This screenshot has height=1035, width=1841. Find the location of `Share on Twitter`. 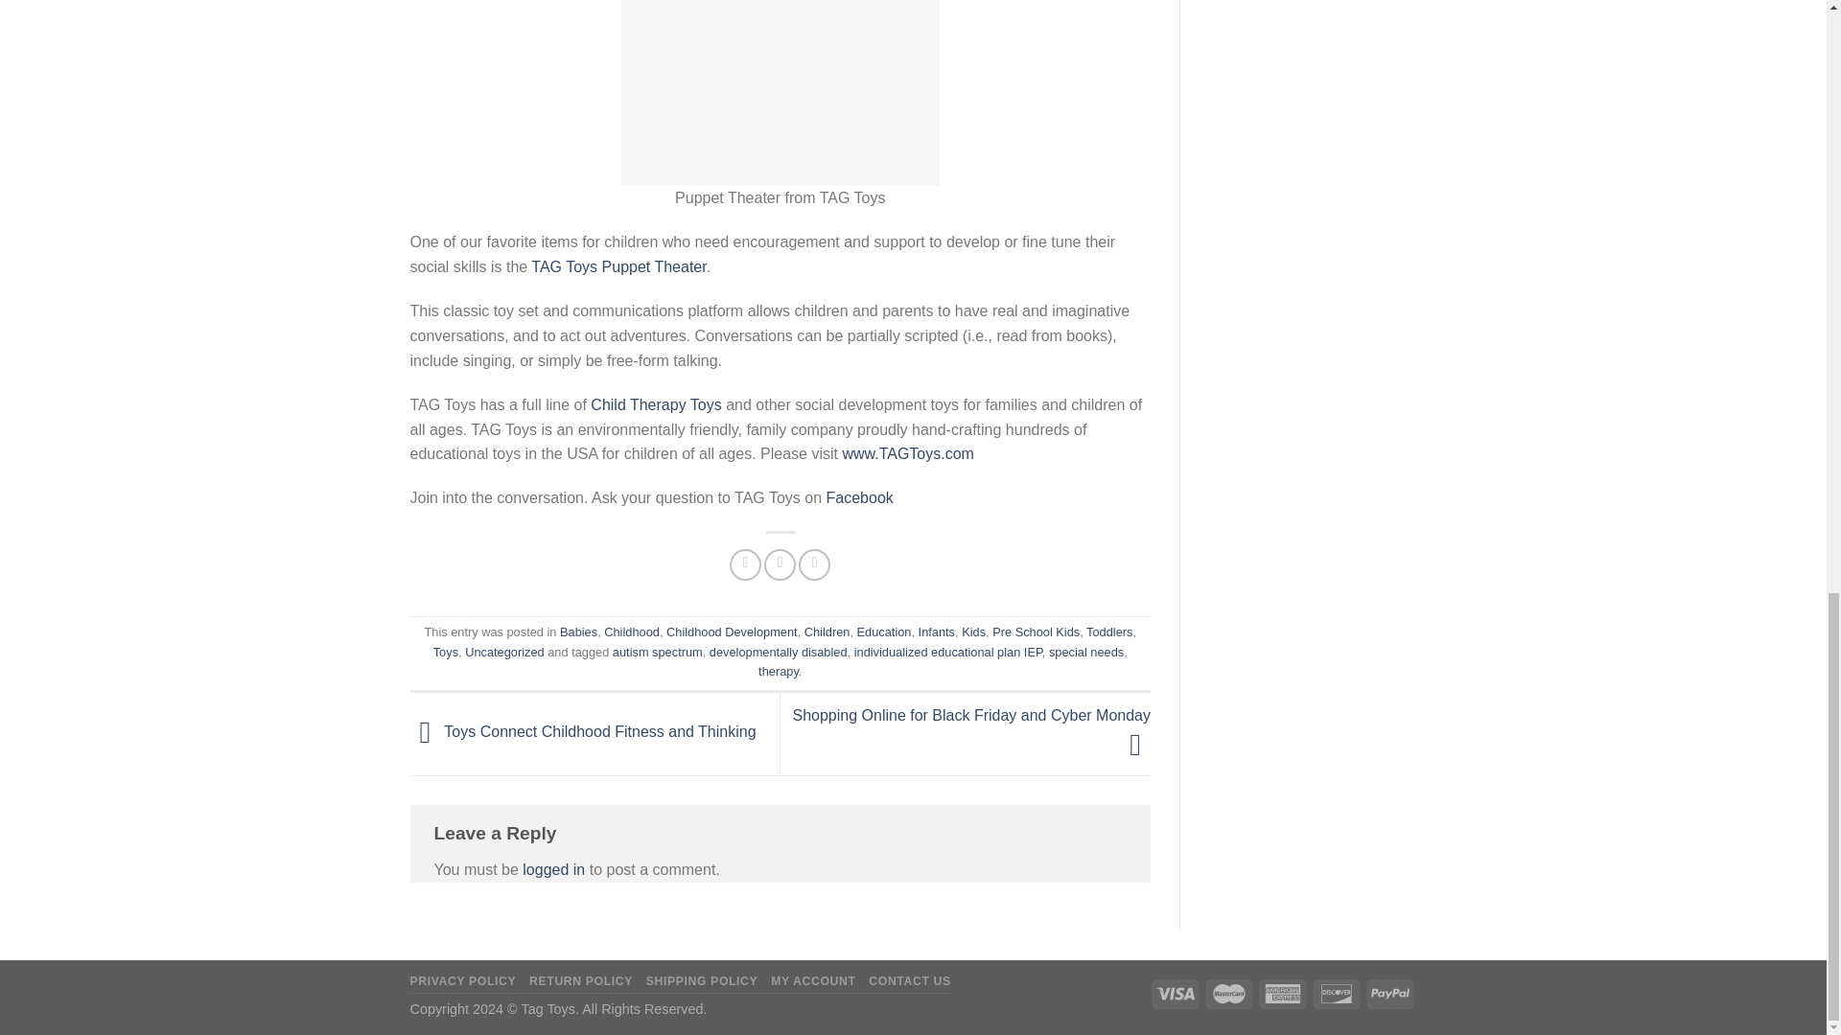

Share on Twitter is located at coordinates (779, 564).